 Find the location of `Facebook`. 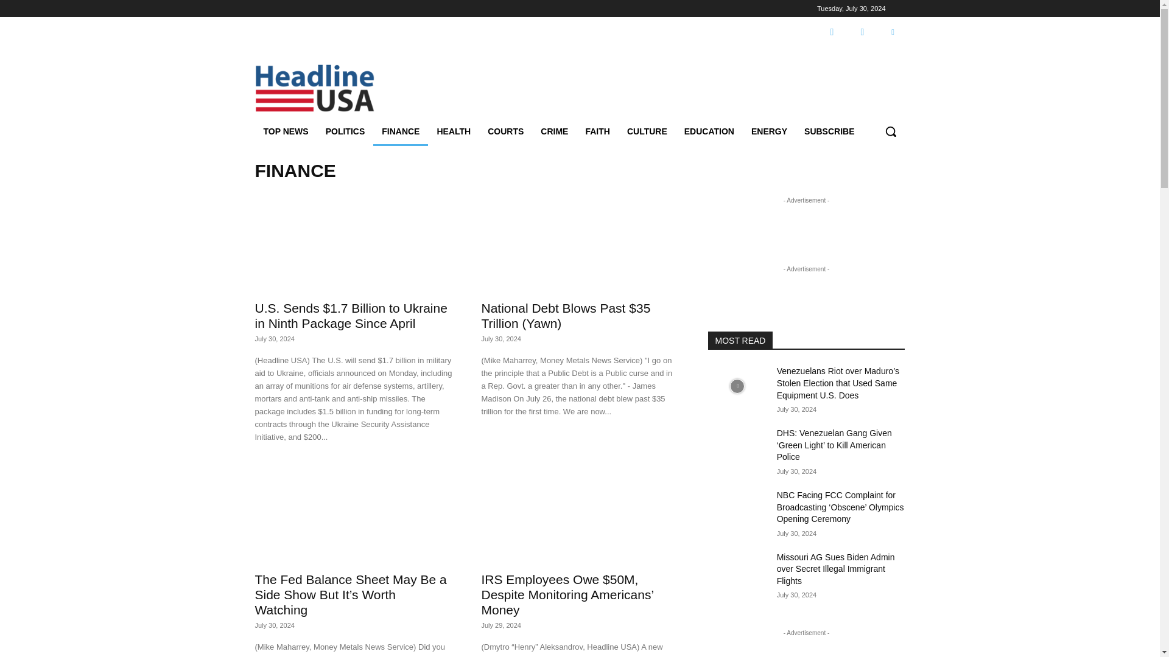

Facebook is located at coordinates (832, 32).